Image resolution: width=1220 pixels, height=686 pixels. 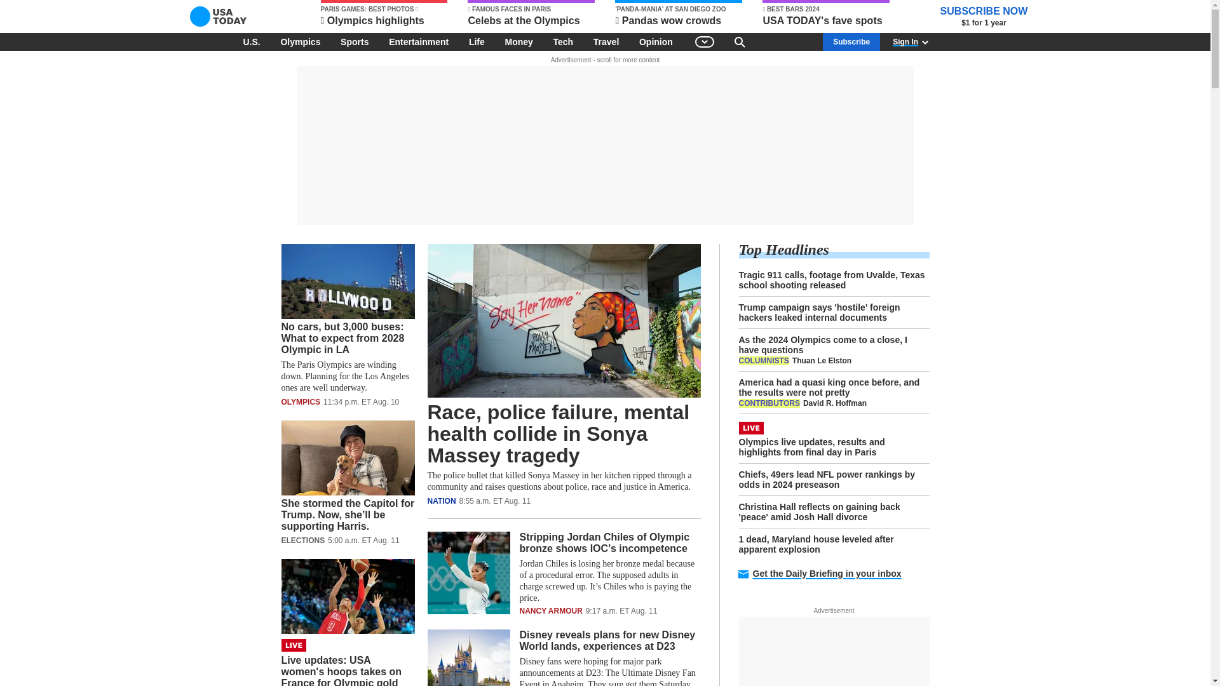 What do you see at coordinates (740, 41) in the screenshot?
I see `Search` at bounding box center [740, 41].